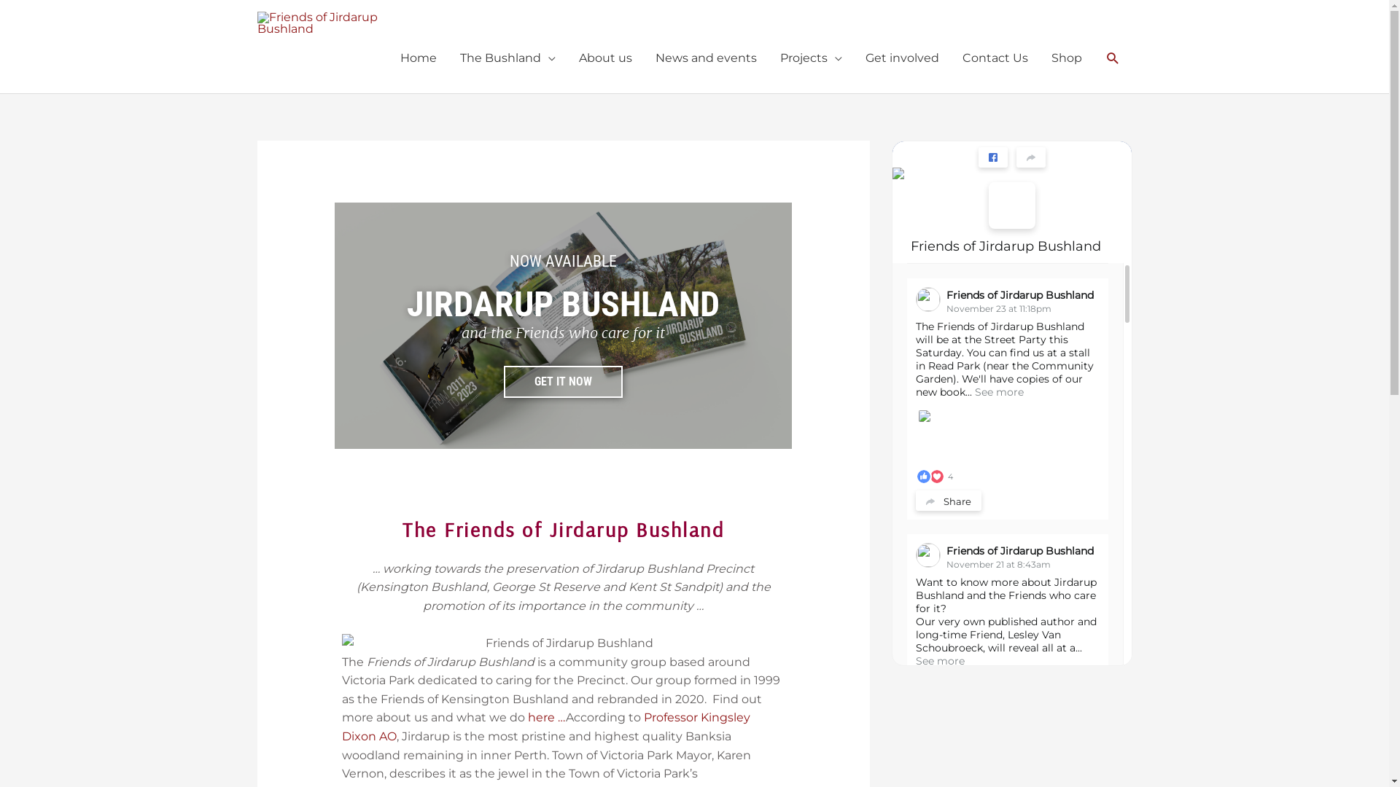  Describe the element at coordinates (706, 58) in the screenshot. I see `News and events` at that location.